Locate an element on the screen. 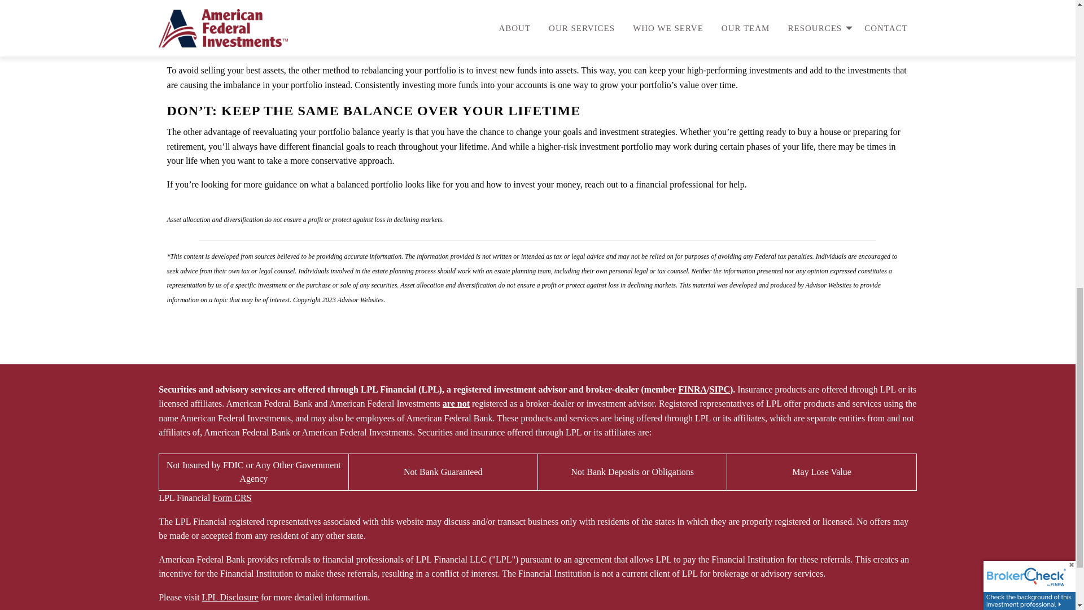 This screenshot has height=610, width=1084. LPL Disclosure is located at coordinates (230, 596).